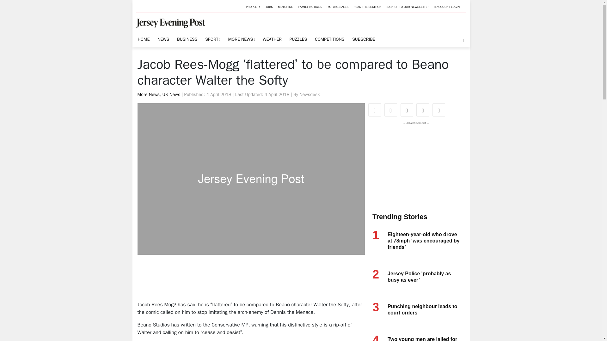  I want to click on SPORT, so click(212, 39).